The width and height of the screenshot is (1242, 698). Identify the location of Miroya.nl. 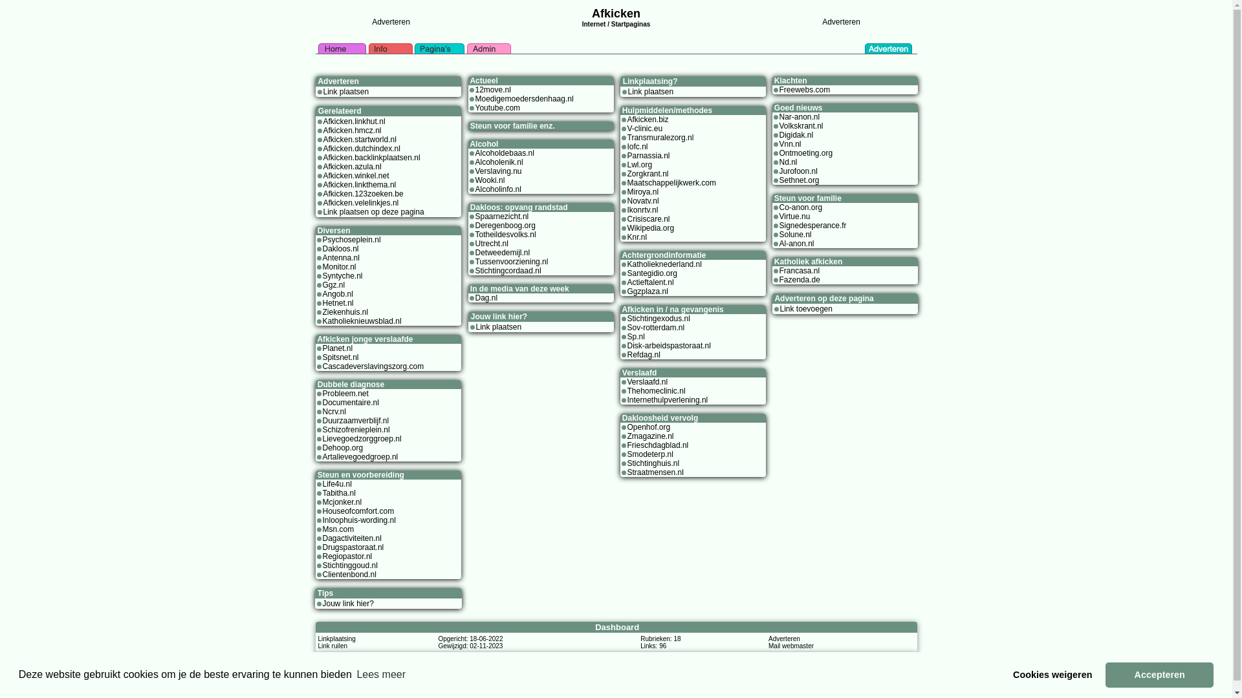
(643, 192).